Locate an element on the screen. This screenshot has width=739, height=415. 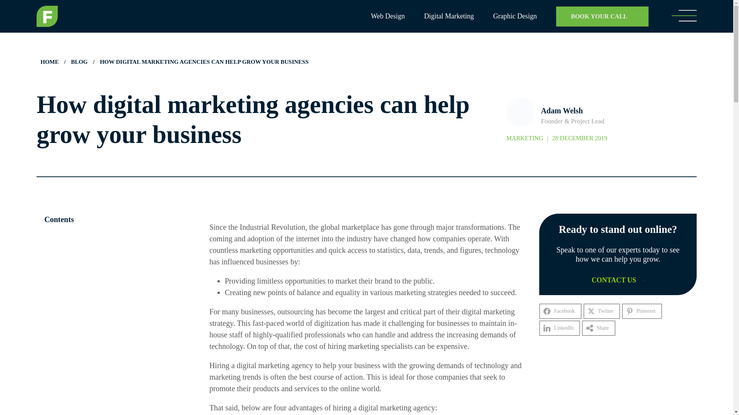
Twitter is located at coordinates (602, 311).